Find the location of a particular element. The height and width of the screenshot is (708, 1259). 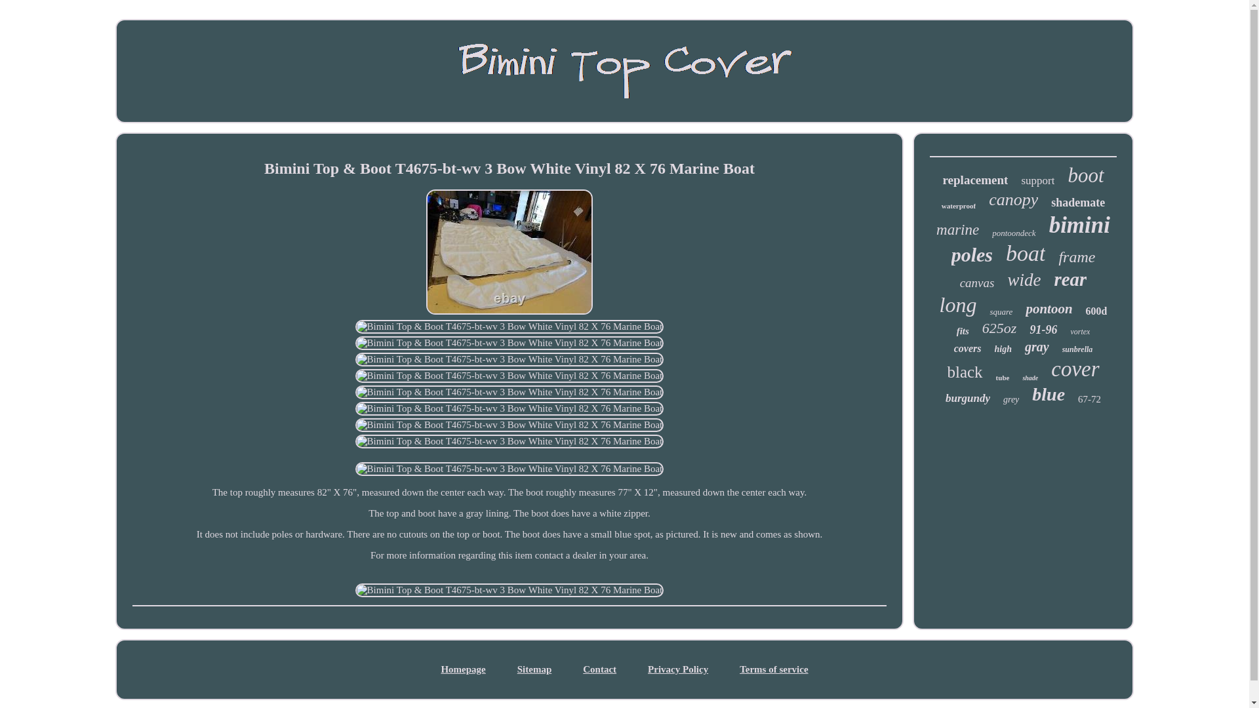

canvas is located at coordinates (977, 283).